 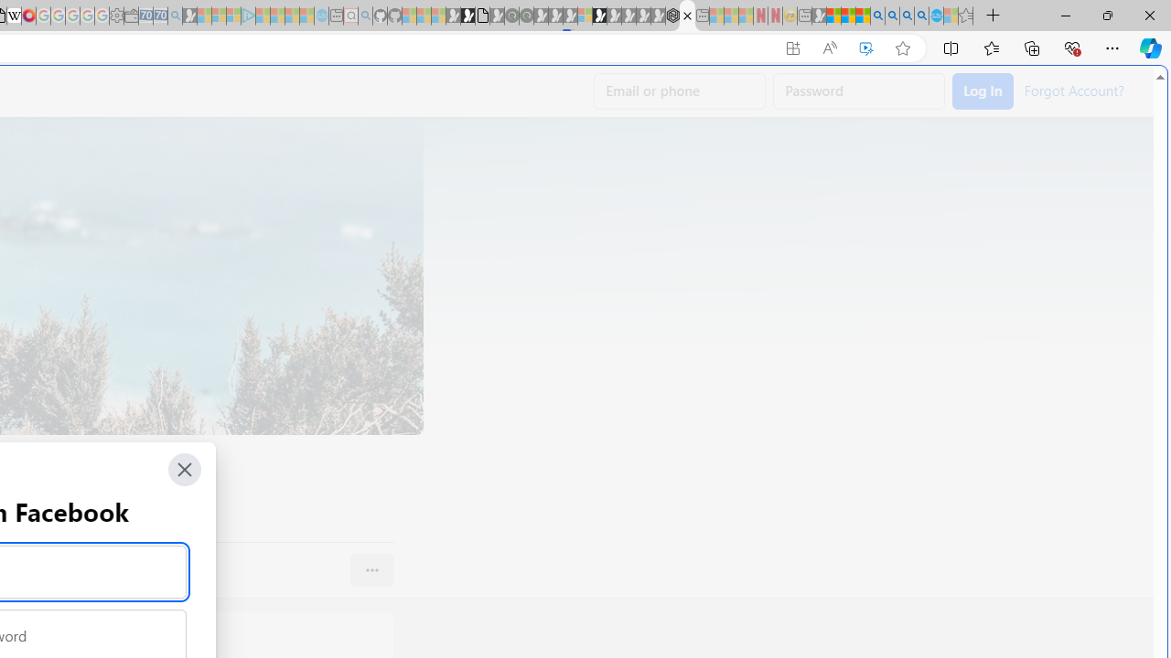 What do you see at coordinates (1073, 90) in the screenshot?
I see `Forgot Account?` at bounding box center [1073, 90].